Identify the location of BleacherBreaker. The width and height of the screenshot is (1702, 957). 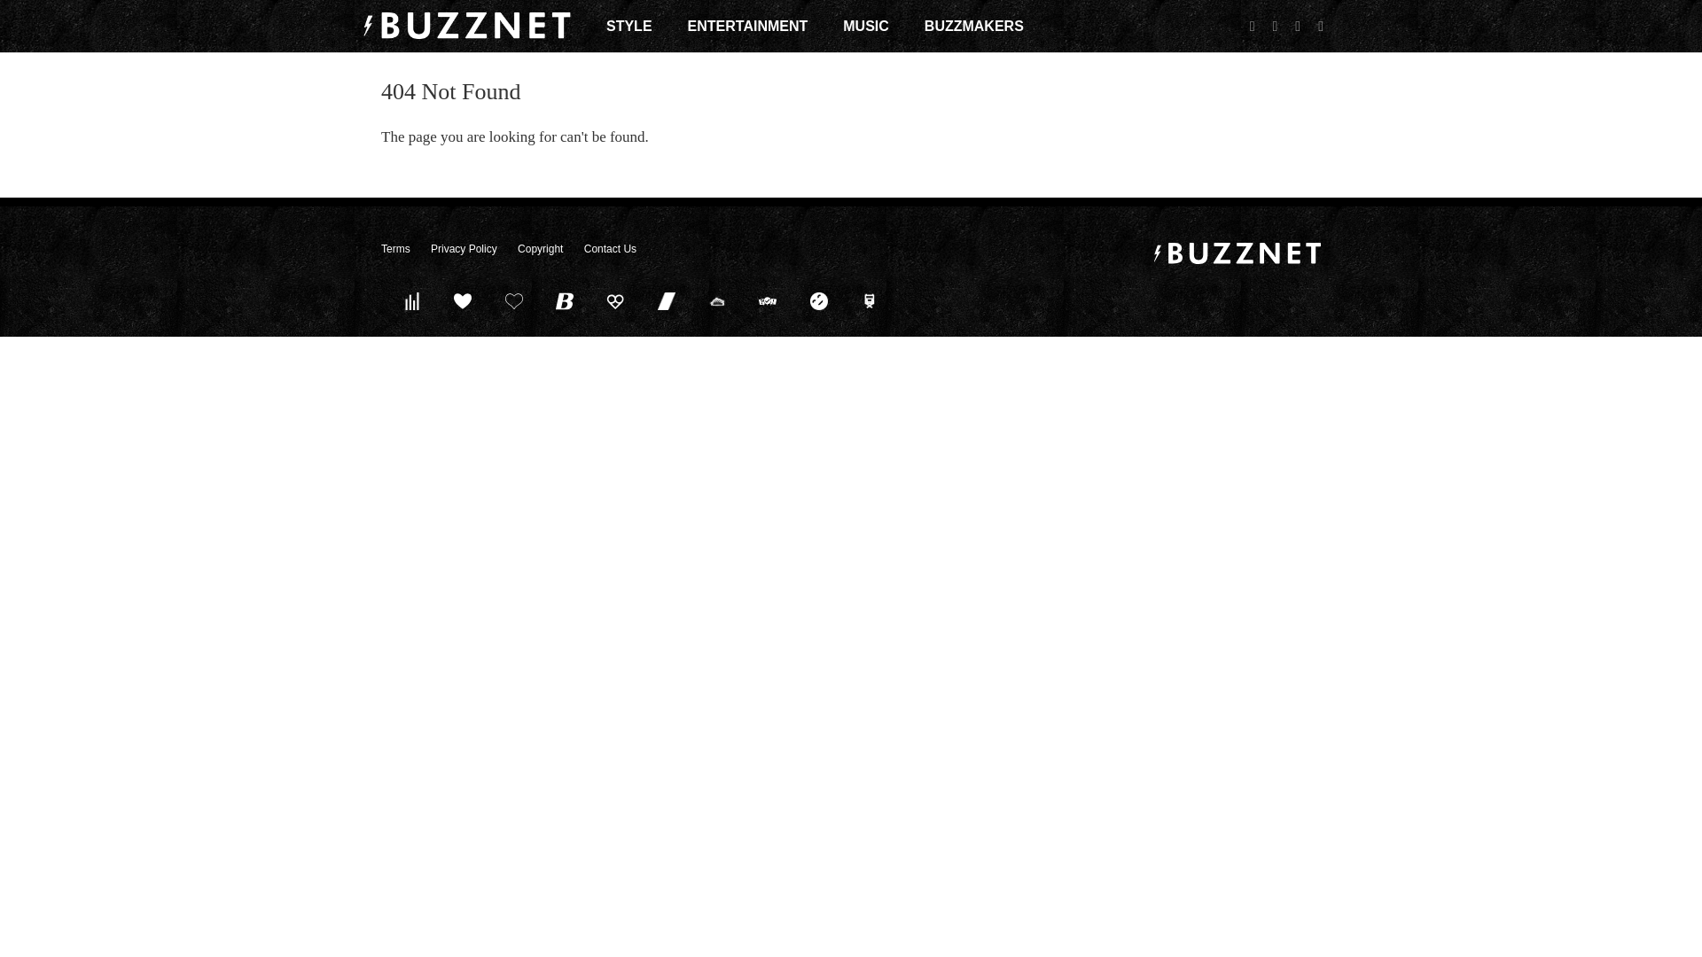
(565, 300).